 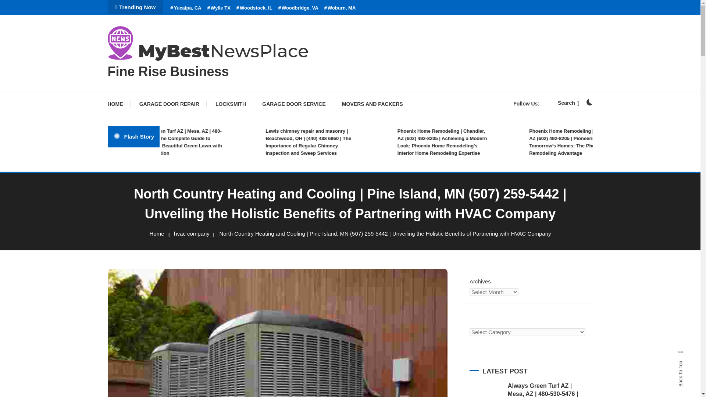 What do you see at coordinates (156, 233) in the screenshot?
I see `Home` at bounding box center [156, 233].